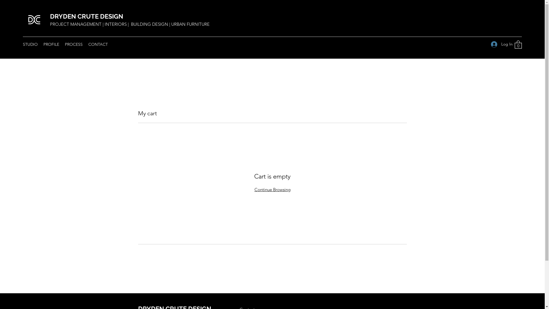 This screenshot has width=549, height=309. I want to click on PROFILE, so click(51, 44).